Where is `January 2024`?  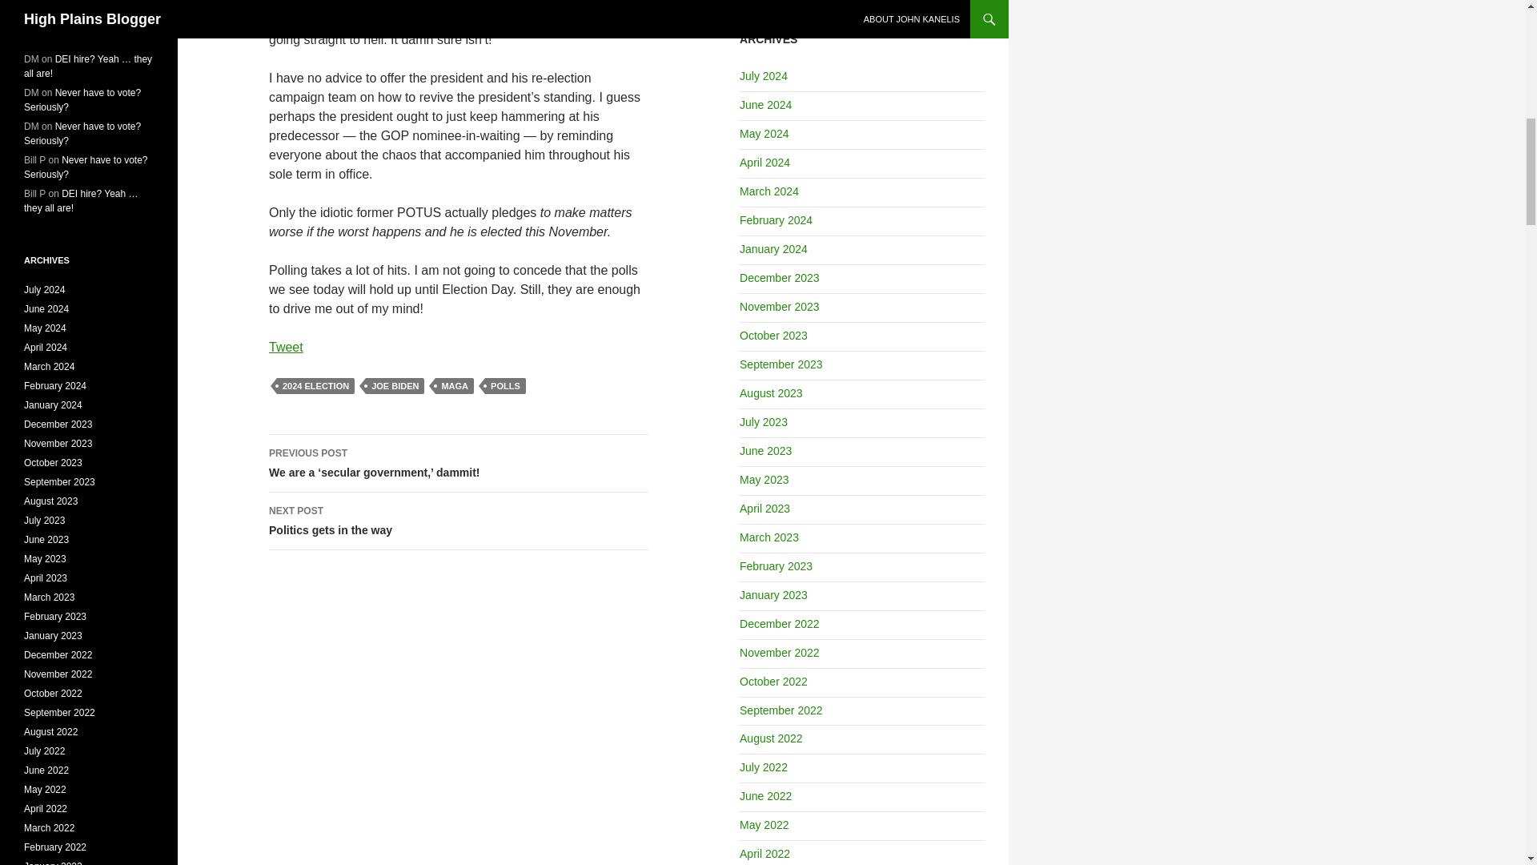
January 2024 is located at coordinates (454, 386).